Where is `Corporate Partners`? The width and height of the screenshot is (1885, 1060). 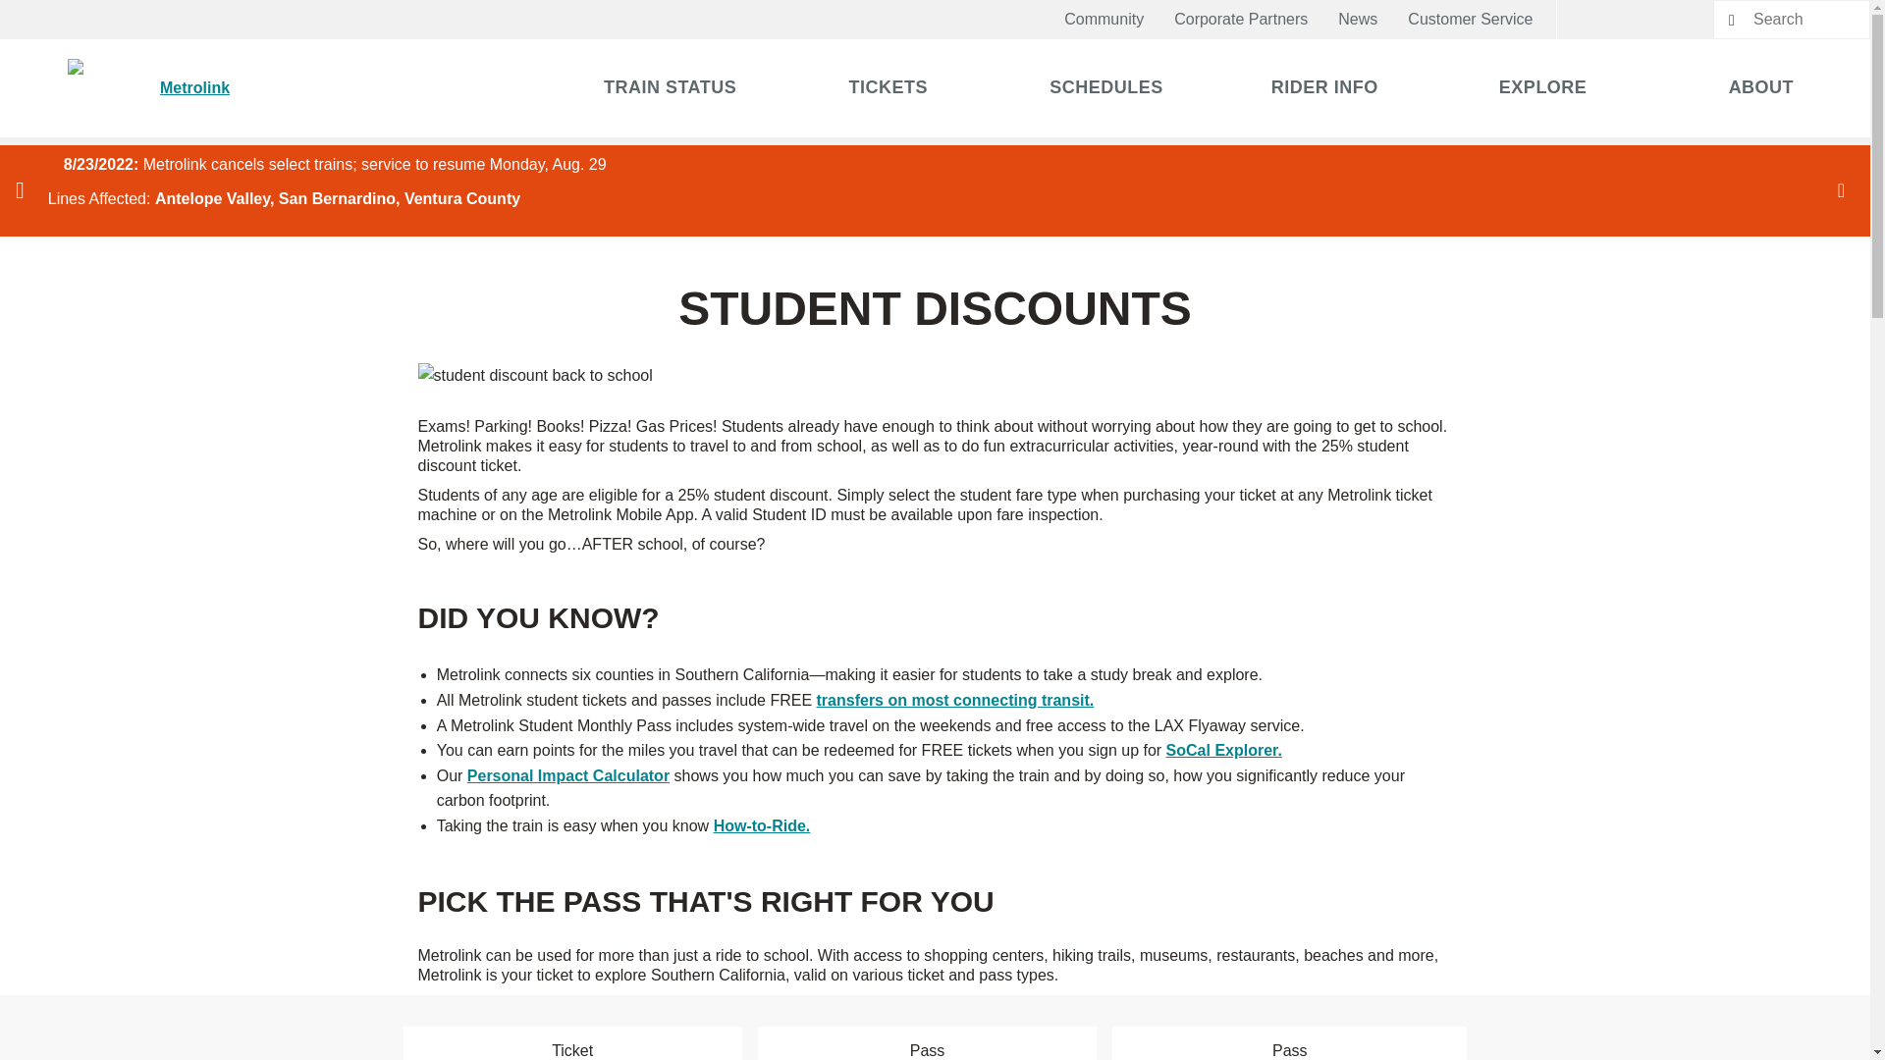 Corporate Partners is located at coordinates (1241, 20).